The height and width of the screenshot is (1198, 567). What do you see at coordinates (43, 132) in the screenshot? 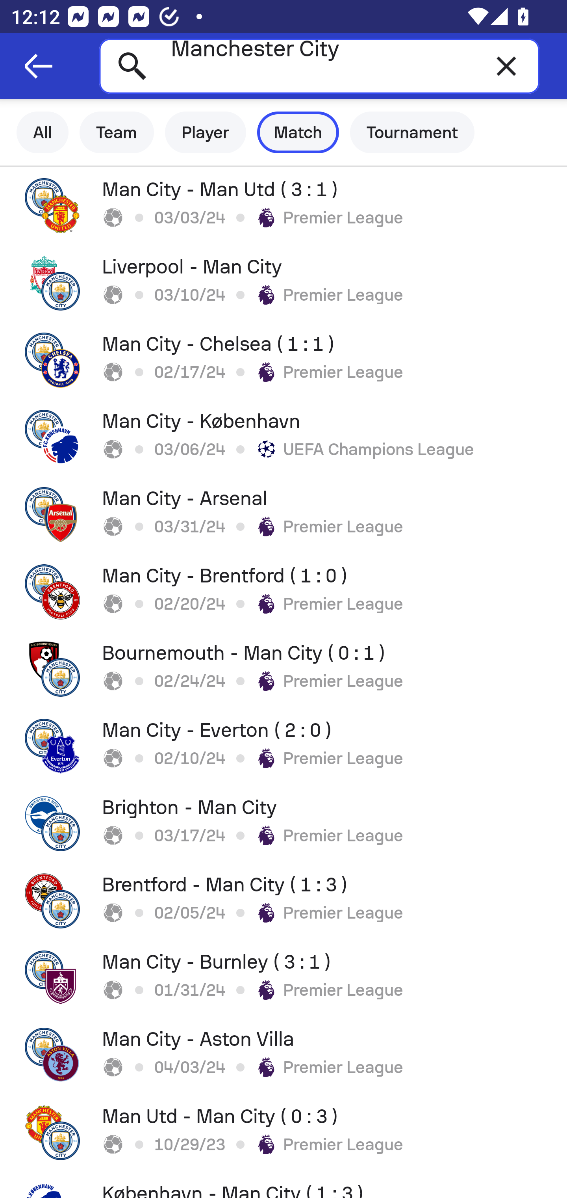
I see `All` at bounding box center [43, 132].